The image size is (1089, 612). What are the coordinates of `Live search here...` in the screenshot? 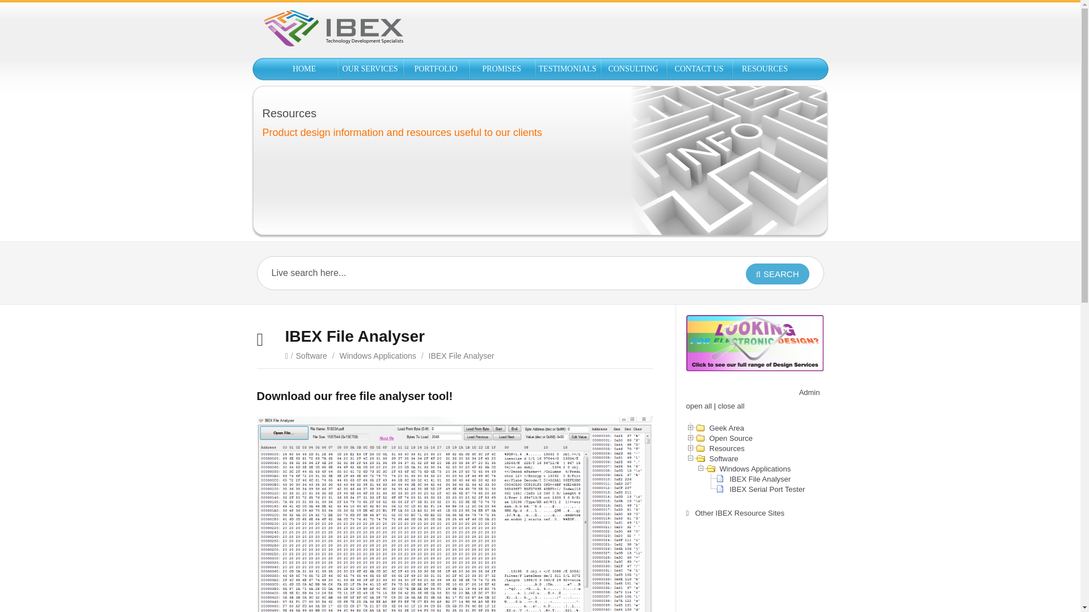 It's located at (483, 273).